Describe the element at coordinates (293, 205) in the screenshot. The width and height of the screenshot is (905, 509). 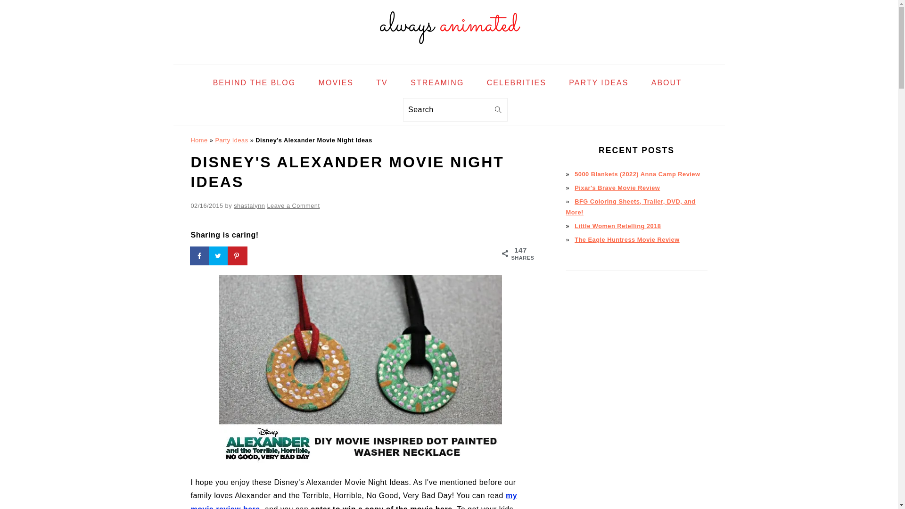
I see `Leave a Comment` at that location.